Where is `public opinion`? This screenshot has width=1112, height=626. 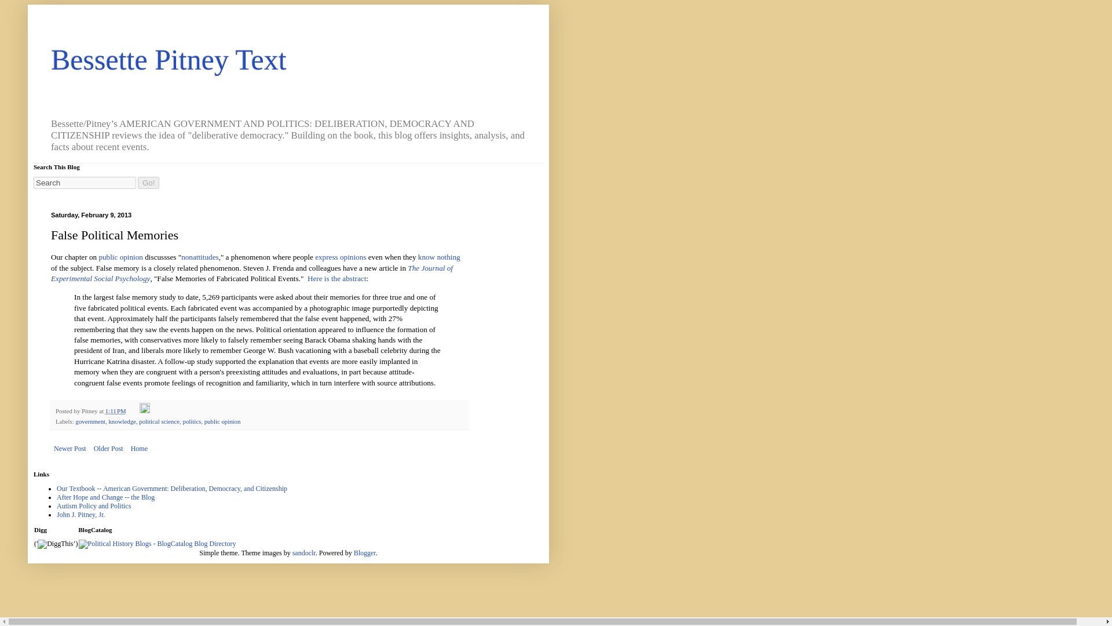
public opinion is located at coordinates (222, 421).